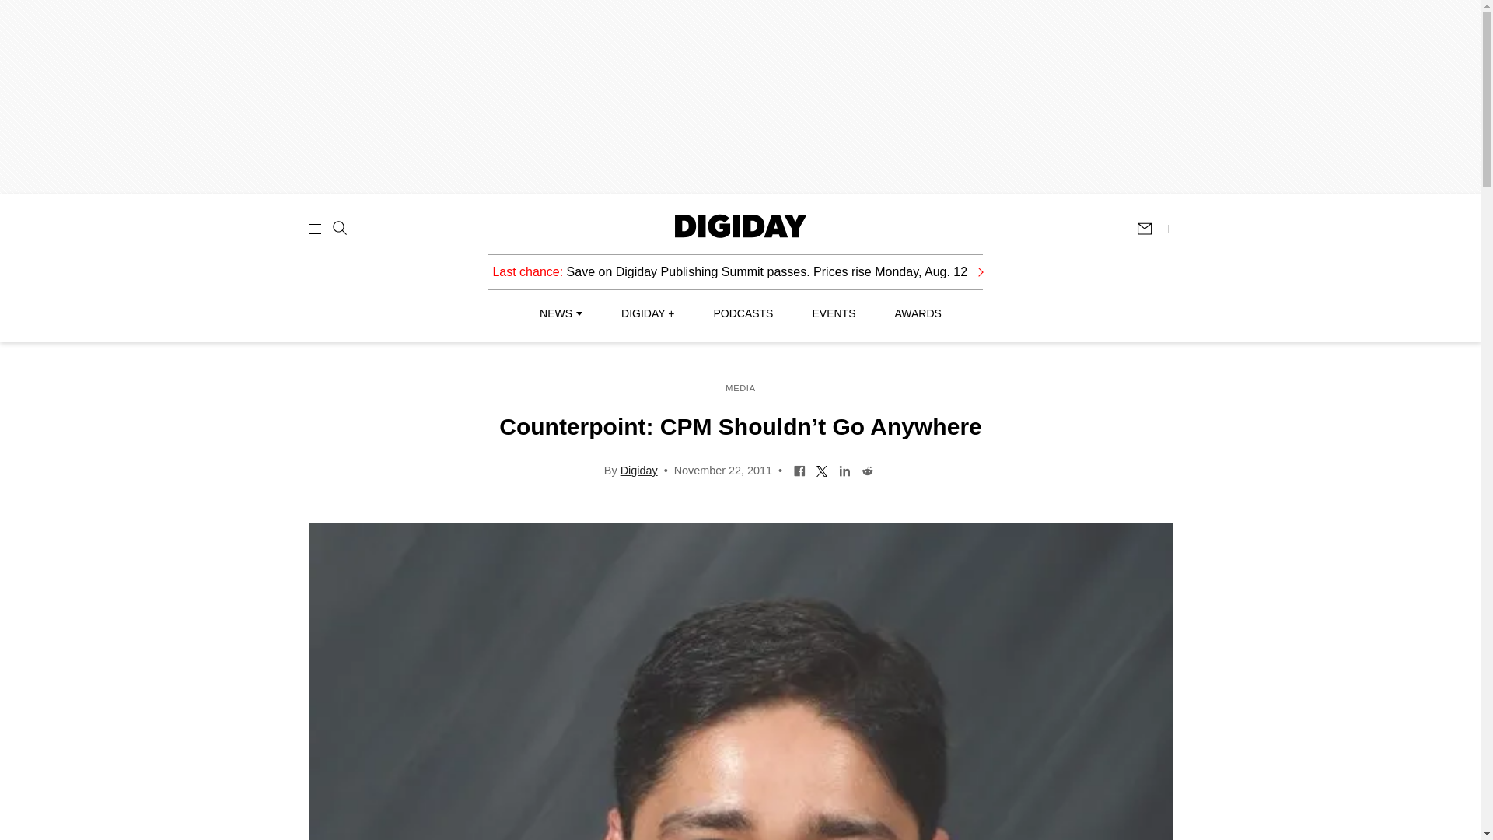 The width and height of the screenshot is (1493, 840). I want to click on EVENTS, so click(834, 313).